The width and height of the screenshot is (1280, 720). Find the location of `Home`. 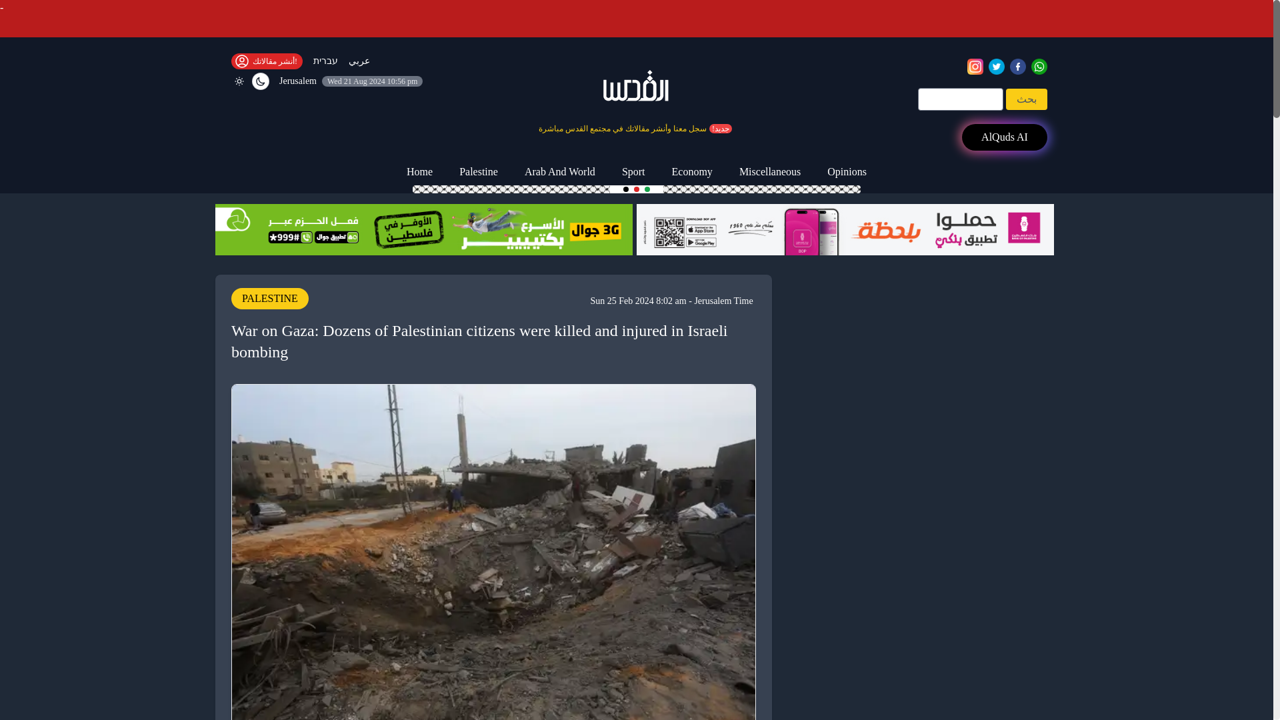

Home is located at coordinates (419, 172).